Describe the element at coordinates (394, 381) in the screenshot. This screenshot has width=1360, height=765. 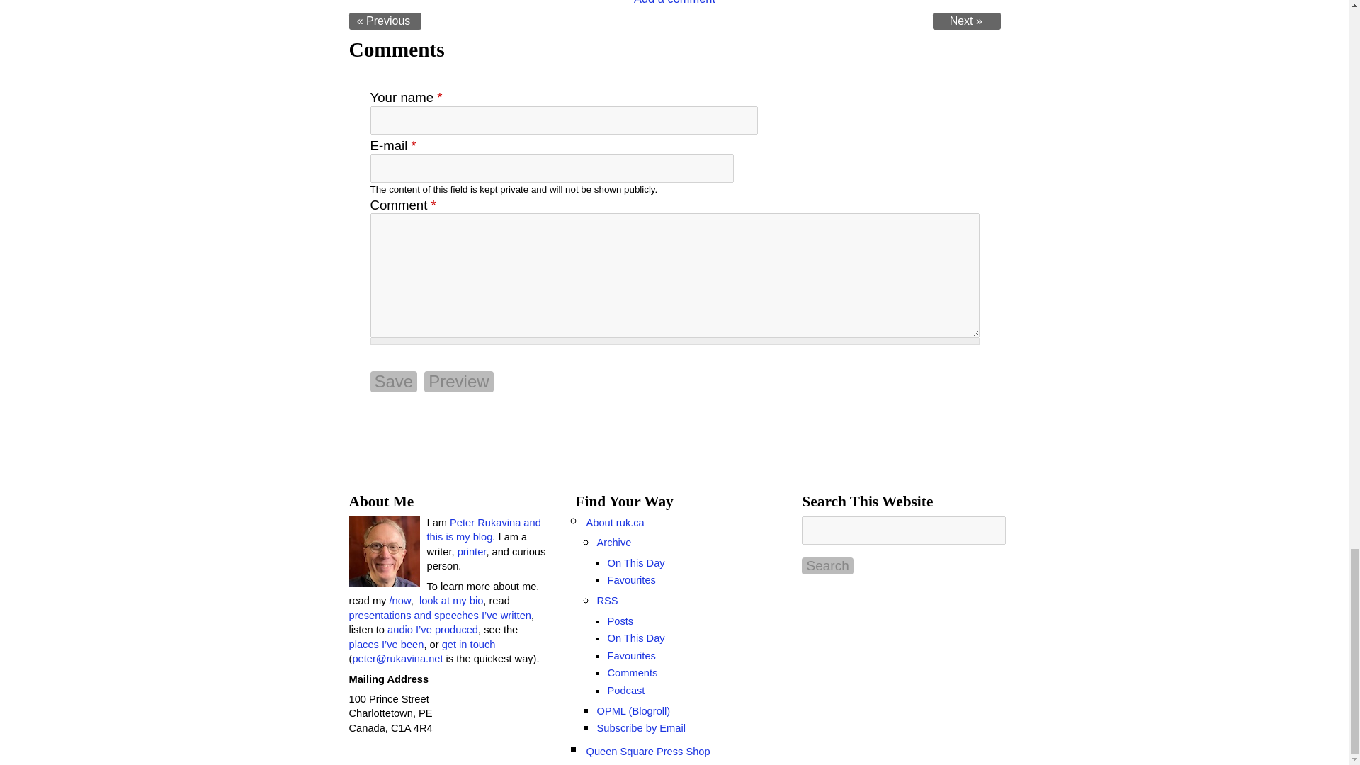
I see `Save` at that location.